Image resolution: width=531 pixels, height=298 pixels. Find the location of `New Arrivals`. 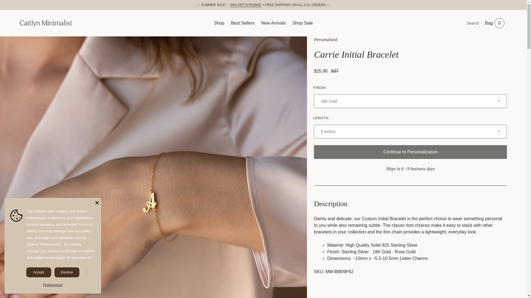

New Arrivals is located at coordinates (243, 23).